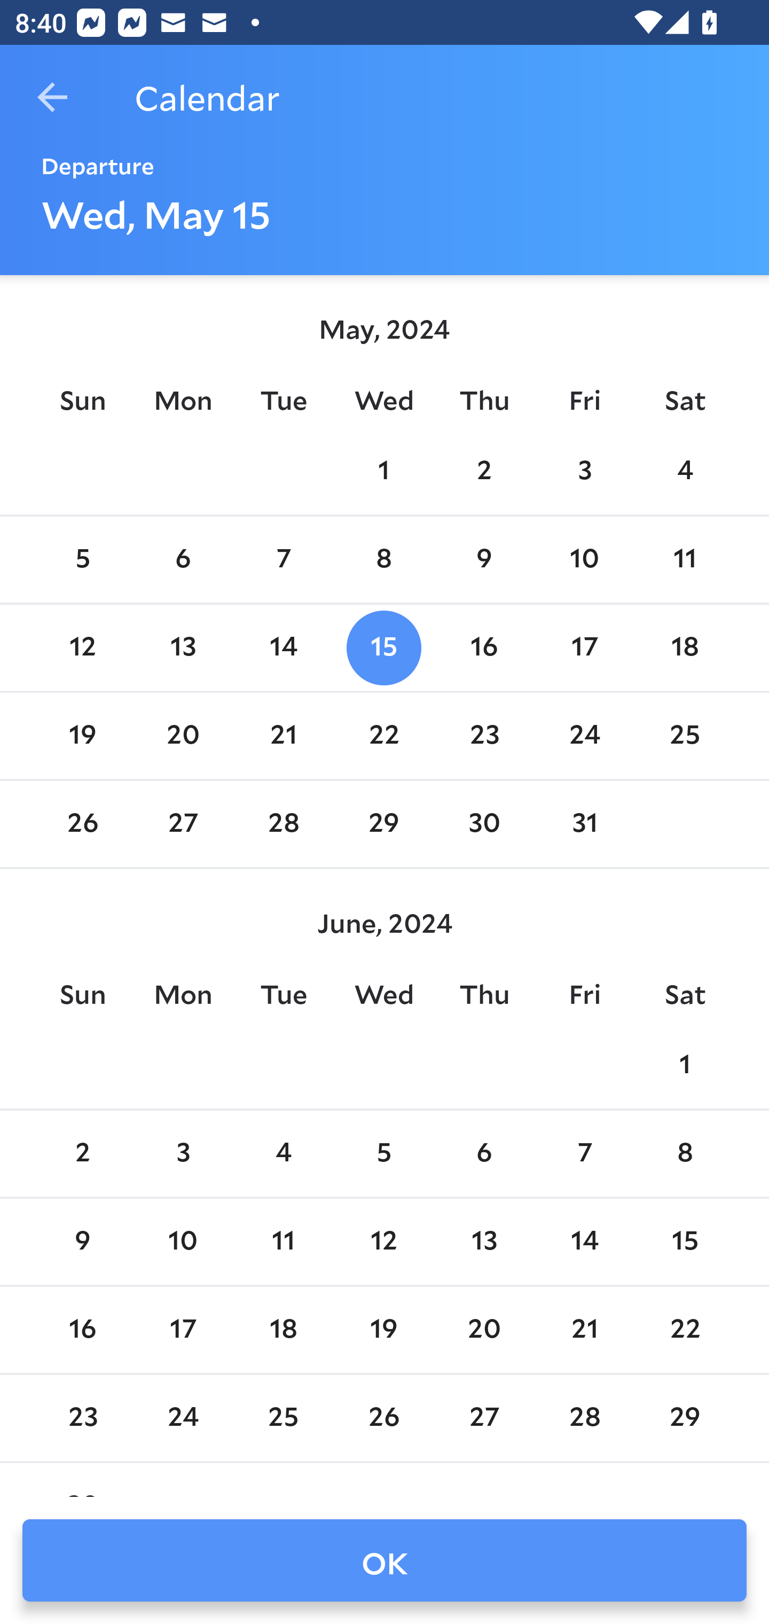  I want to click on 5, so click(384, 1154).